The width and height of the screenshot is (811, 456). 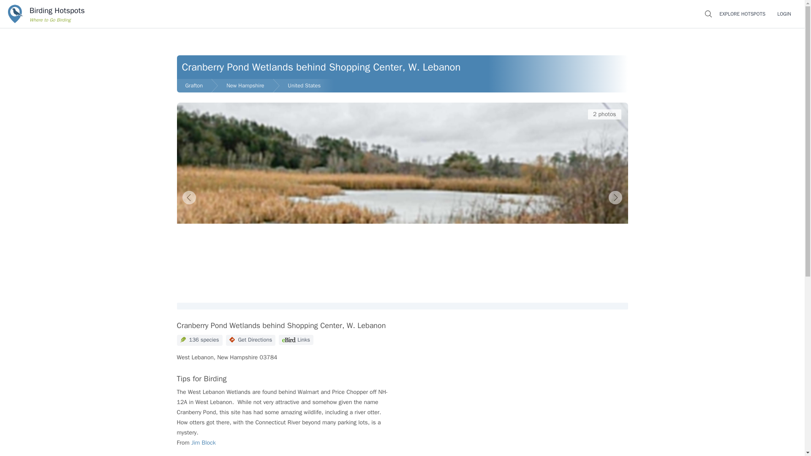 I want to click on United States, so click(x=307, y=85).